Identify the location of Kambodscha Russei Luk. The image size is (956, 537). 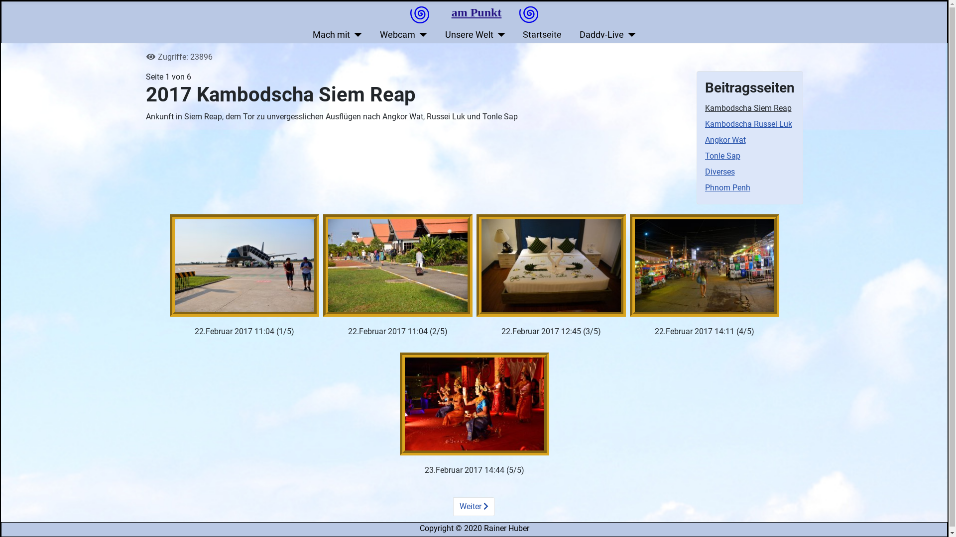
(749, 124).